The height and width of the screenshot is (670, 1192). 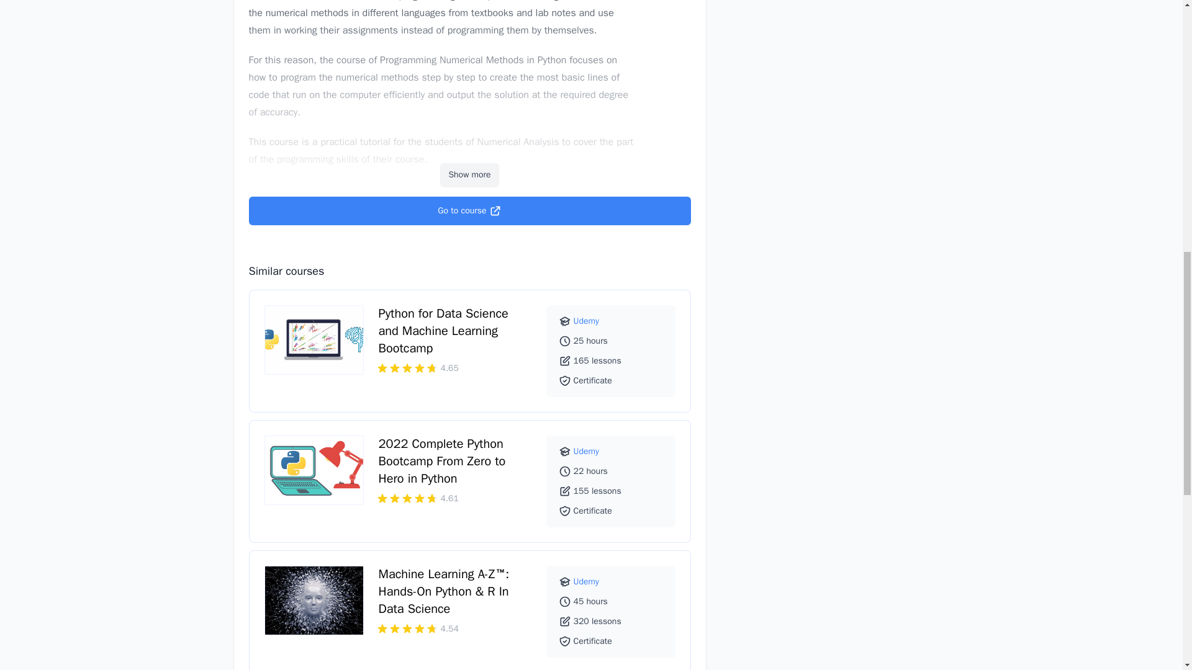 I want to click on Udemy, so click(x=586, y=451).